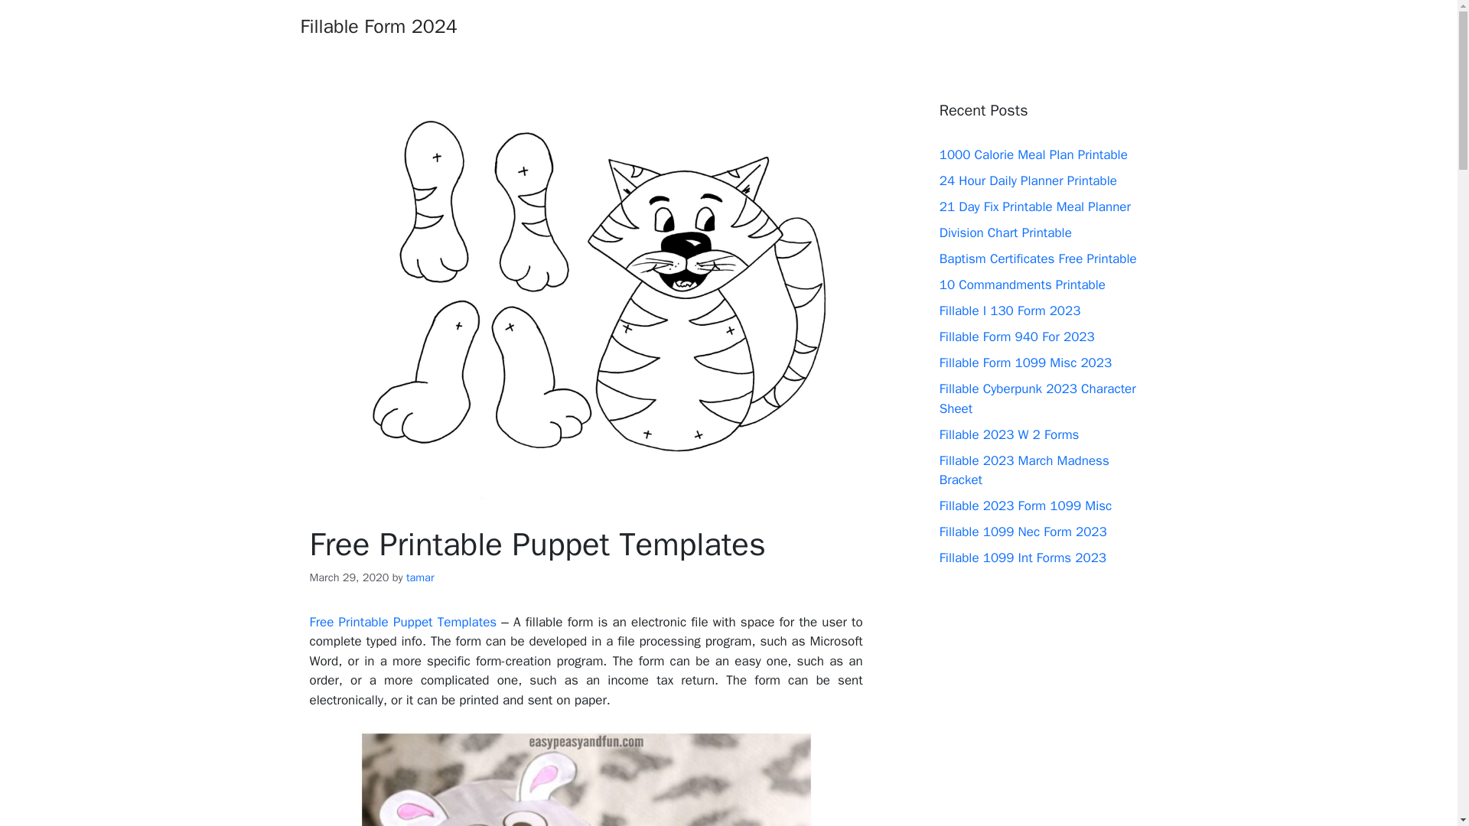  I want to click on Fillable Form 1099 Misc 2023, so click(1025, 363).